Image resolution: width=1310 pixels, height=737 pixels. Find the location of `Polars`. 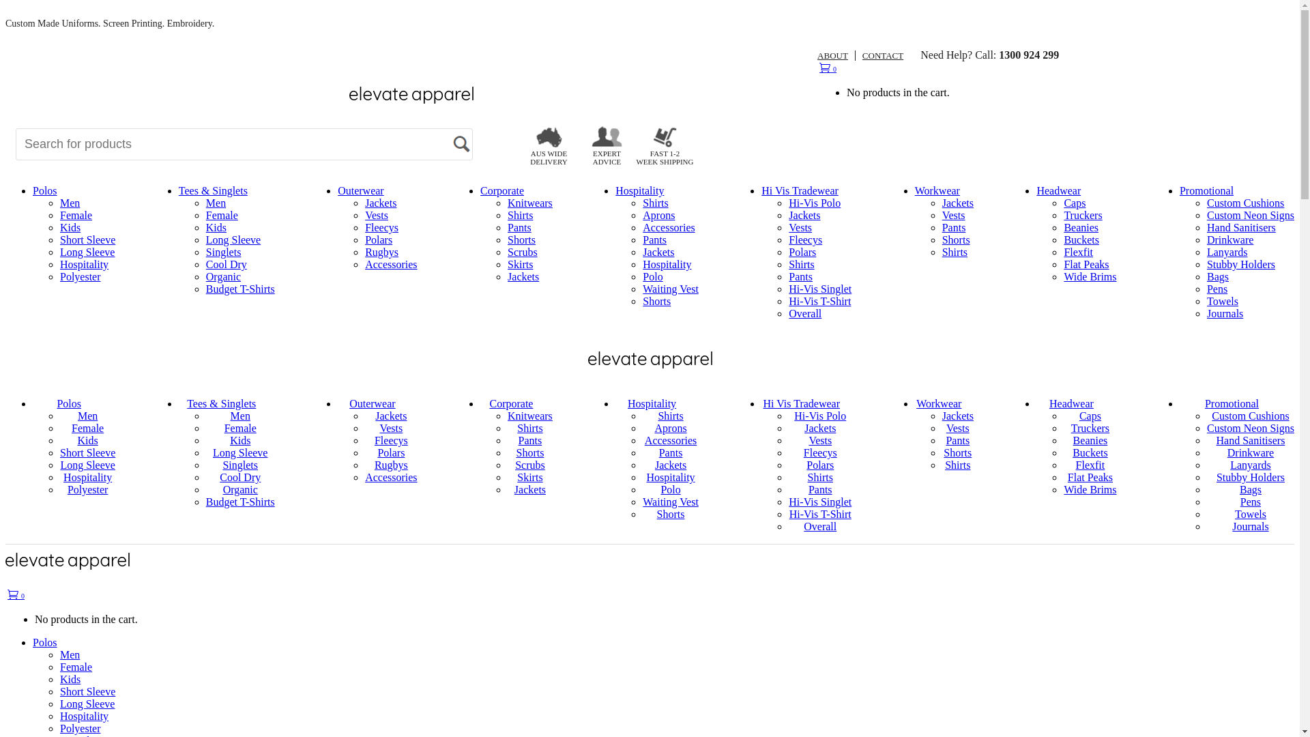

Polars is located at coordinates (802, 252).